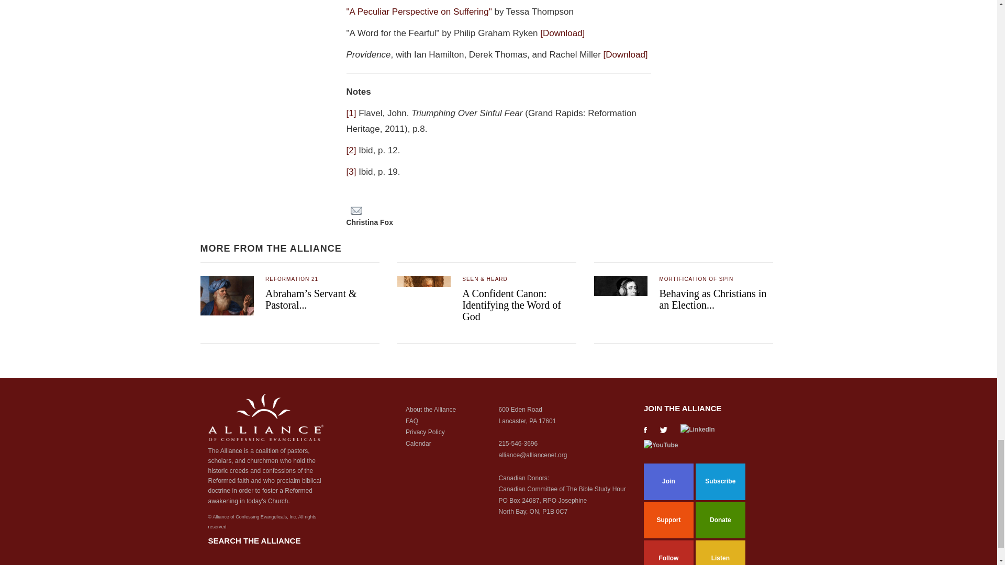  What do you see at coordinates (511, 304) in the screenshot?
I see `A Confident Canon: Identifying the Word of God` at bounding box center [511, 304].